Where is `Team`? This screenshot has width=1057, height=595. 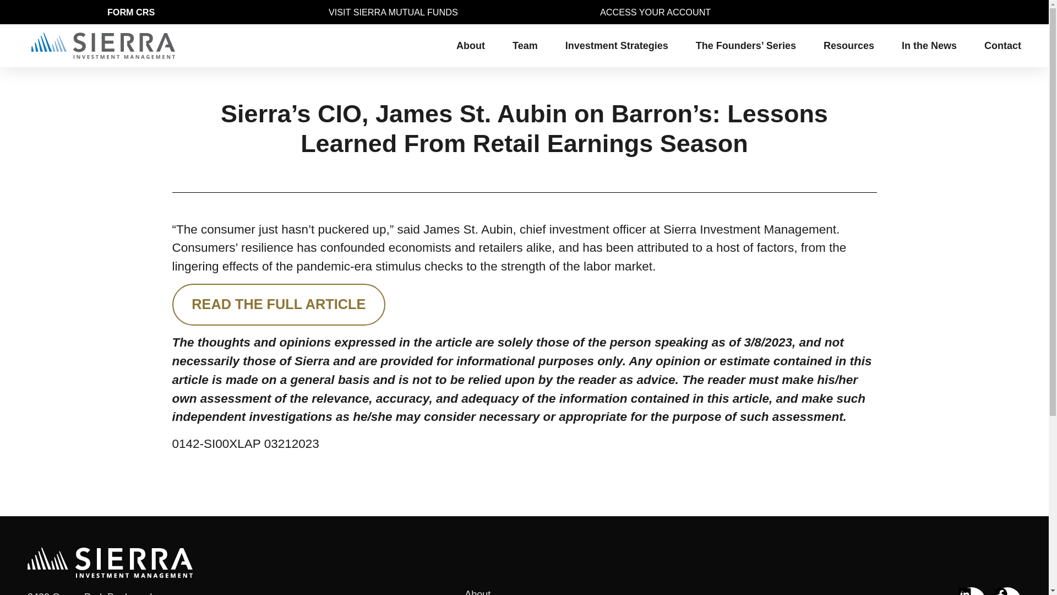 Team is located at coordinates (525, 45).